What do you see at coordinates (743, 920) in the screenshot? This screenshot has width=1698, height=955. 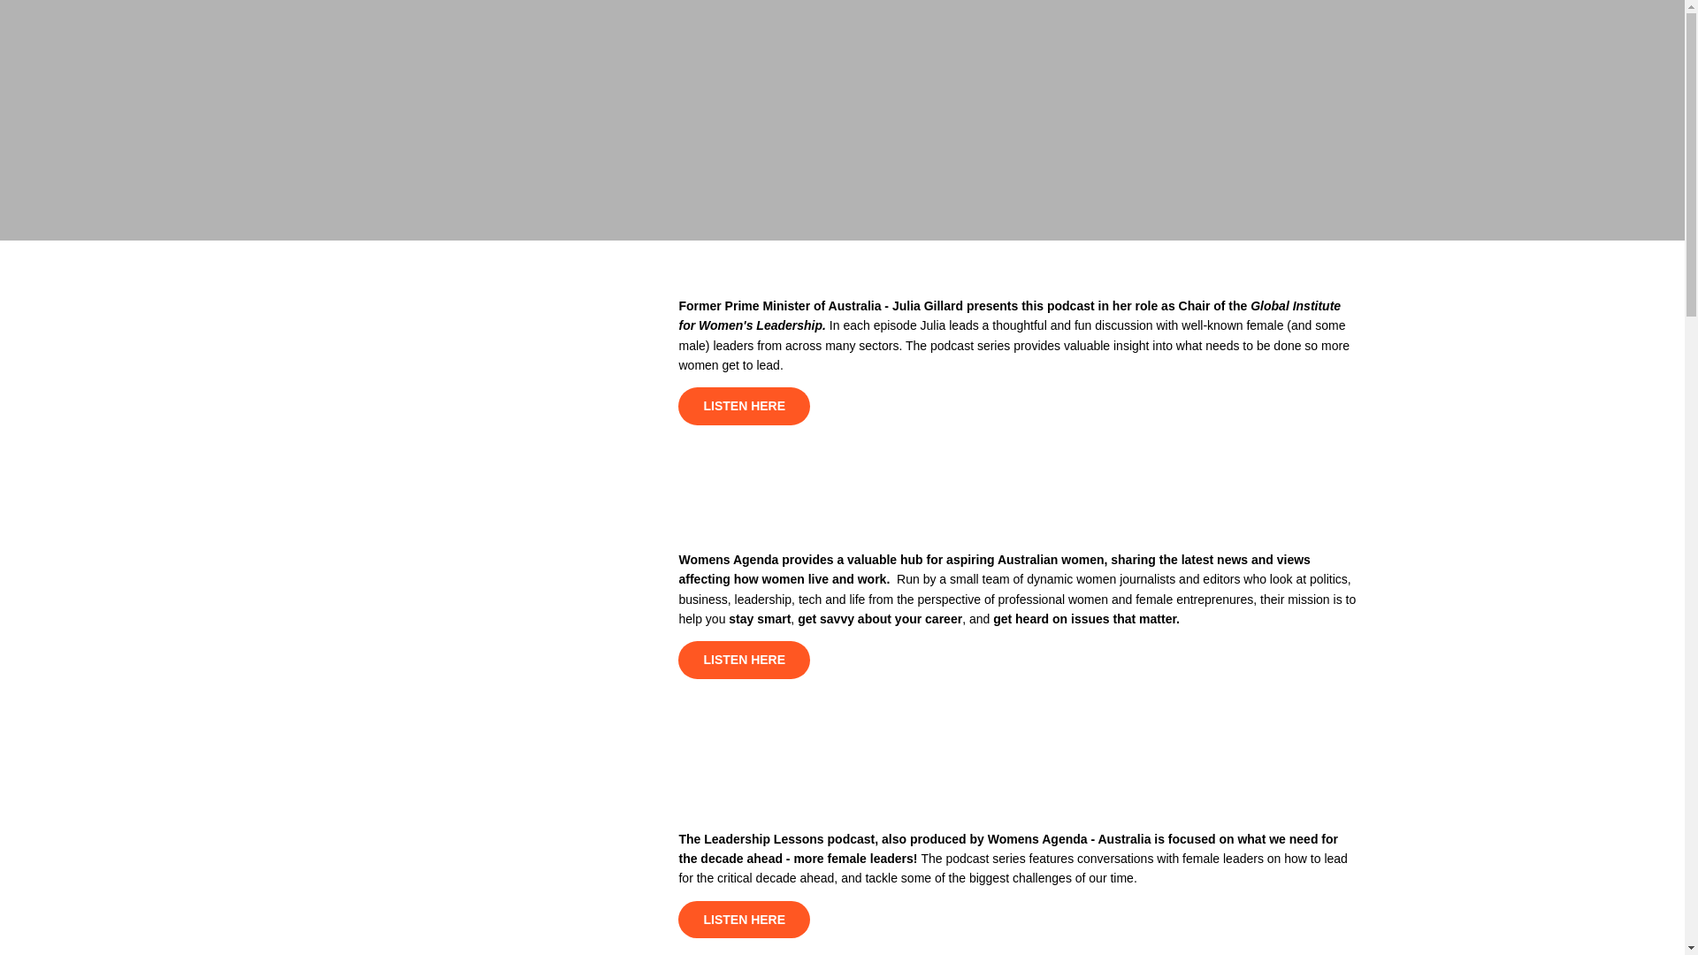 I see `LISTEN HERE` at bounding box center [743, 920].